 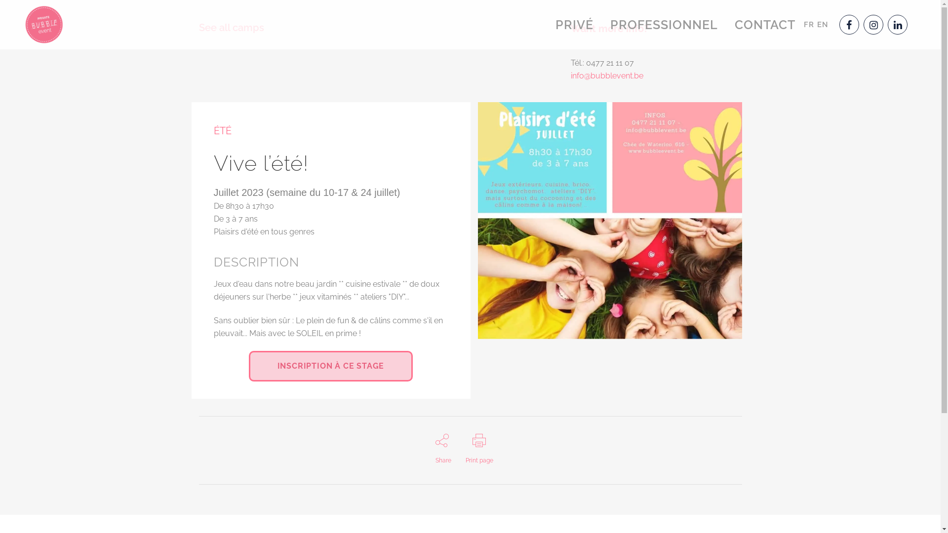 I want to click on info@bubblevent.be, so click(x=607, y=76).